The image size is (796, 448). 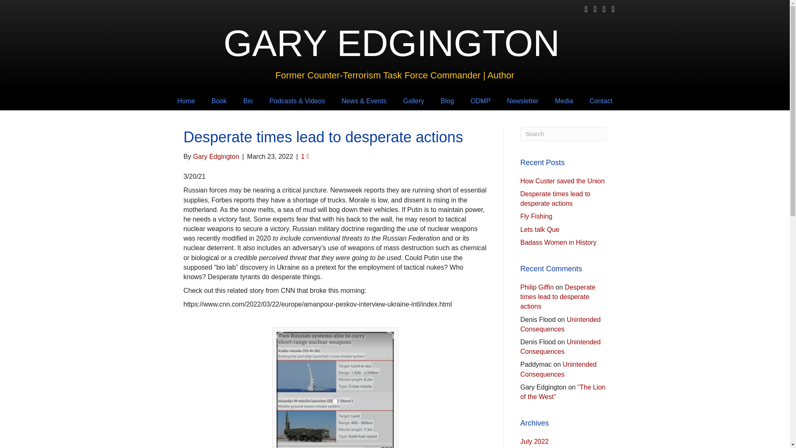 What do you see at coordinates (523, 101) in the screenshot?
I see `Newsletter` at bounding box center [523, 101].